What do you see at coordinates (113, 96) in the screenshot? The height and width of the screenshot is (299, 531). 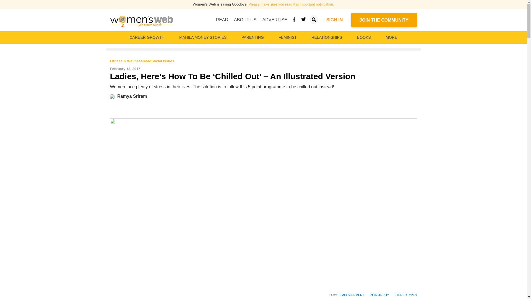 I see `Ramya Sriram` at bounding box center [113, 96].